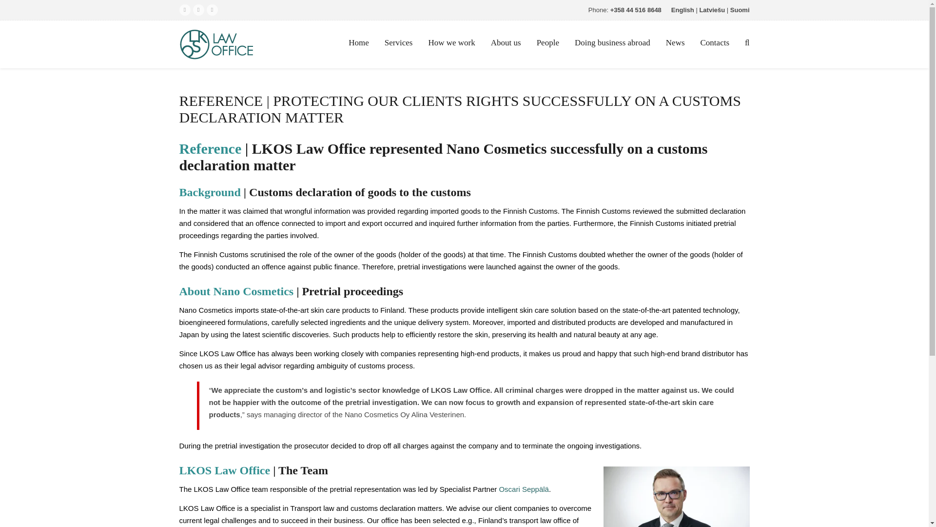 The width and height of the screenshot is (936, 527). I want to click on Home, so click(359, 42).